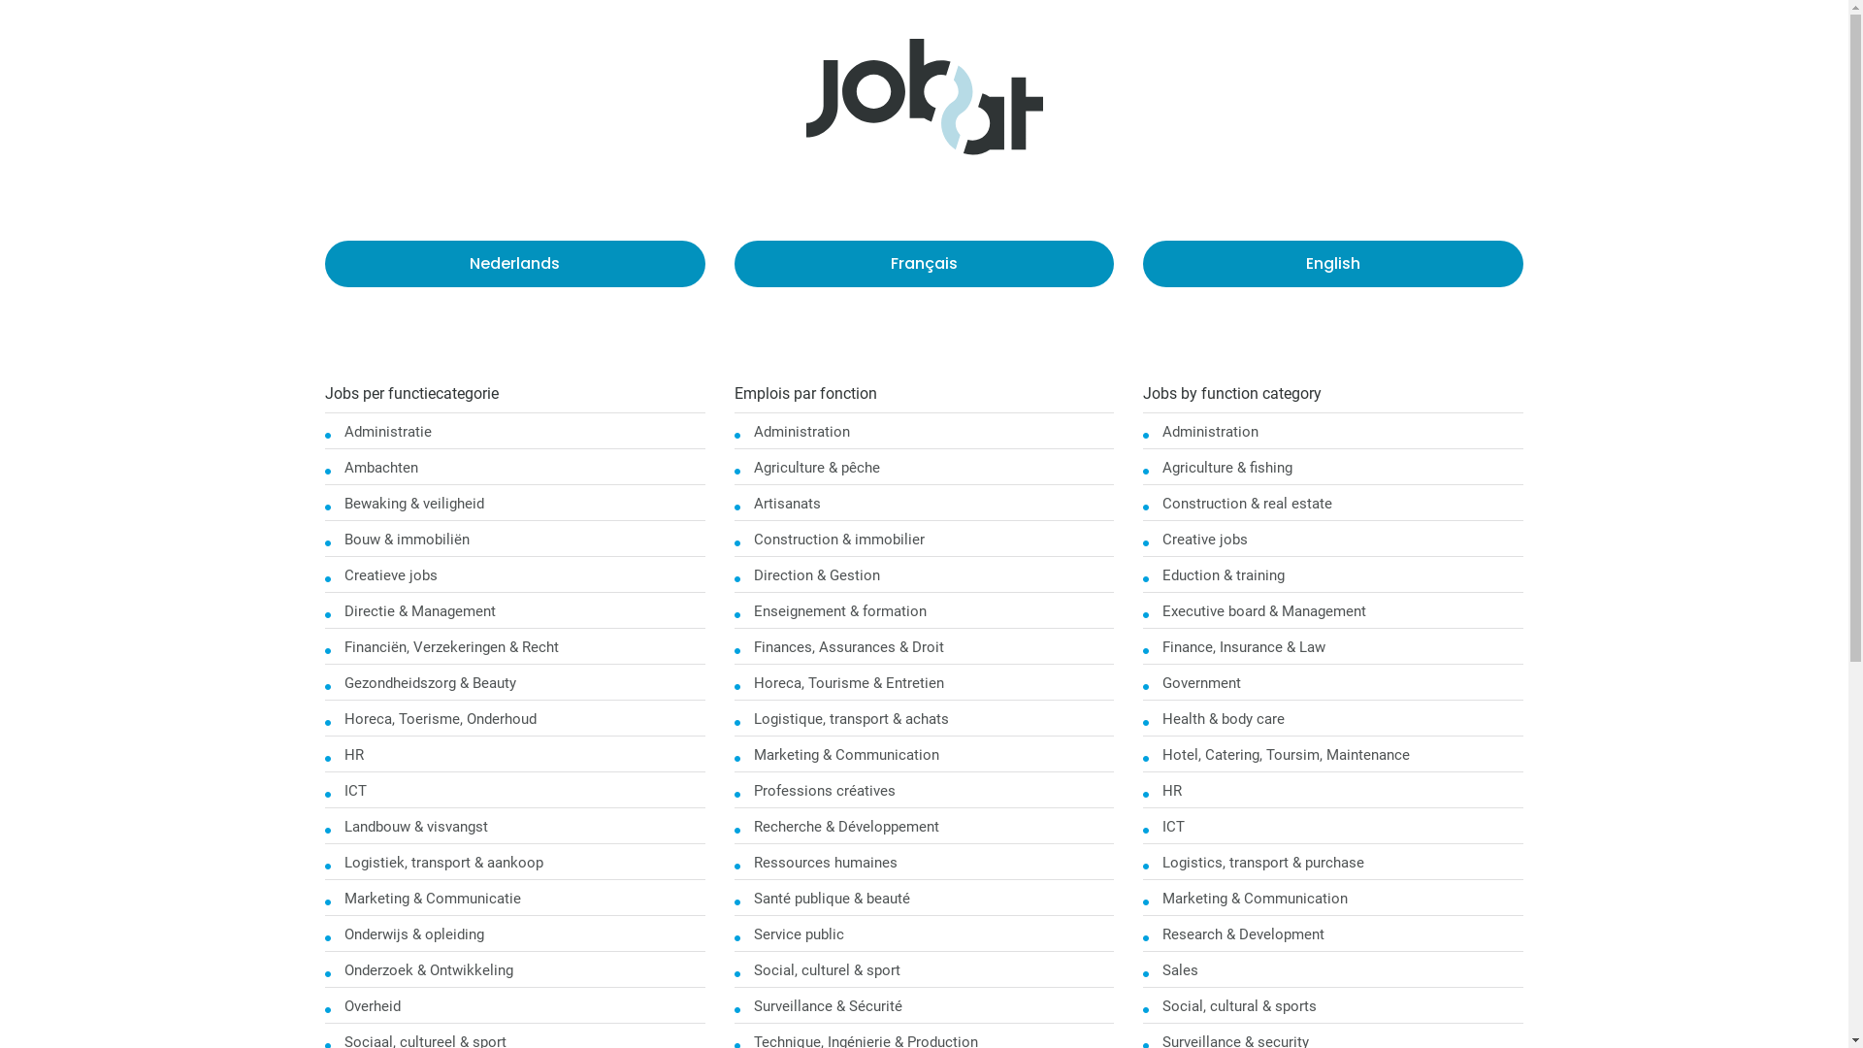  I want to click on Bewaking & veiligheid, so click(414, 504).